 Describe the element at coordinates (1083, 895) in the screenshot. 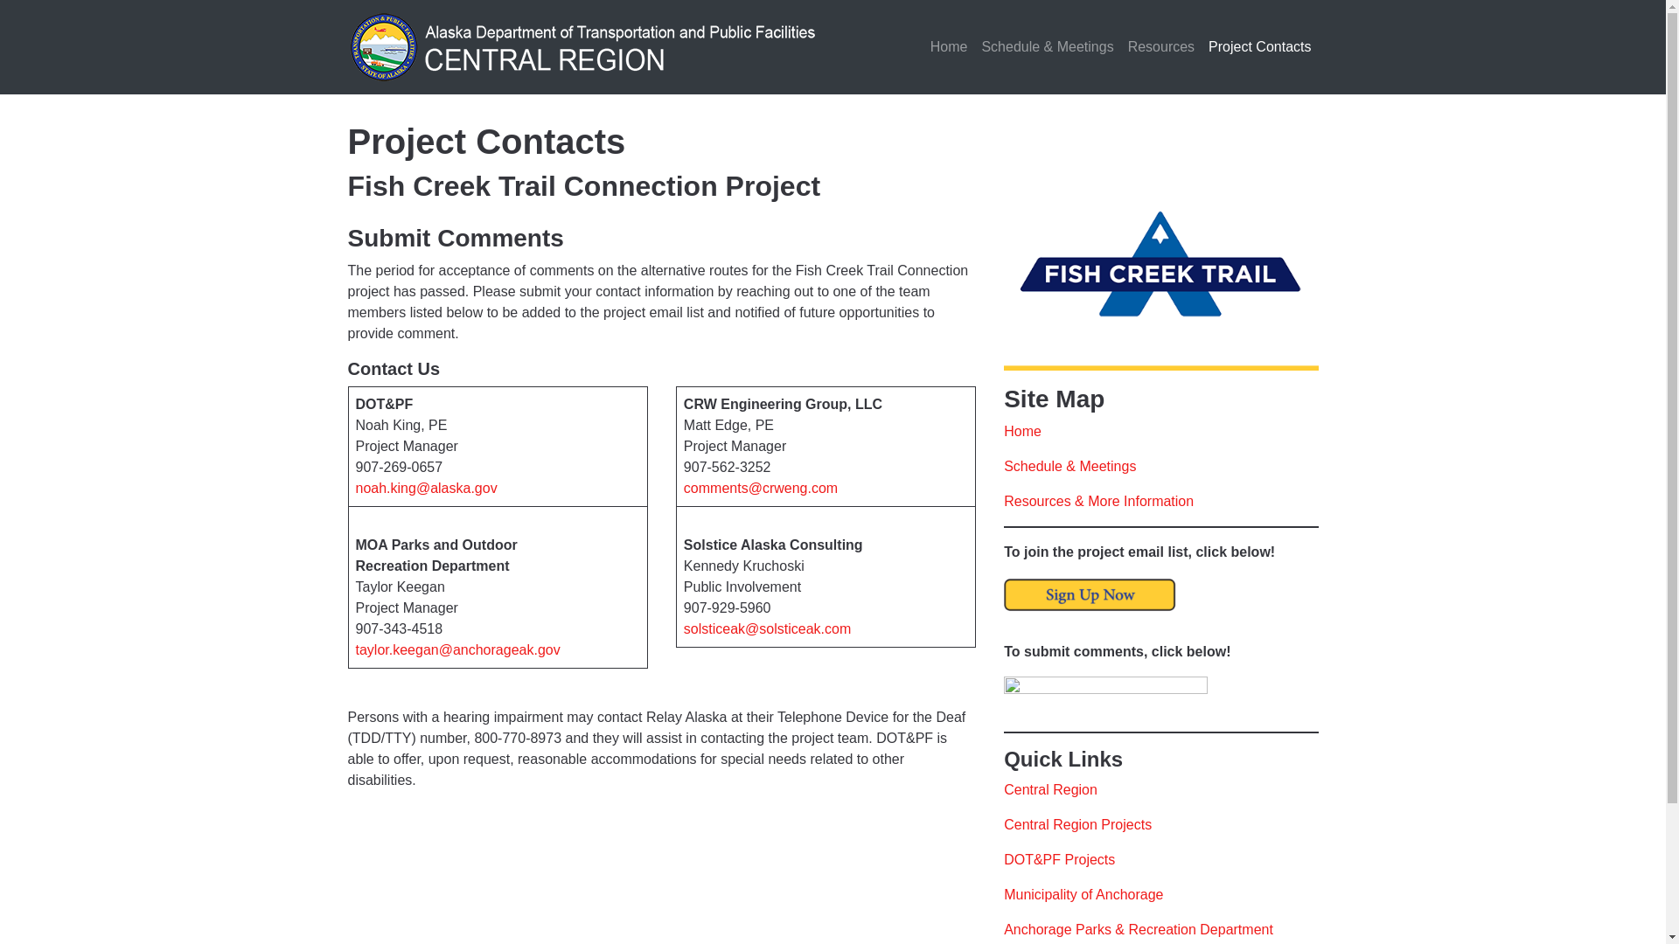

I see `Municipality of Anchorage` at that location.